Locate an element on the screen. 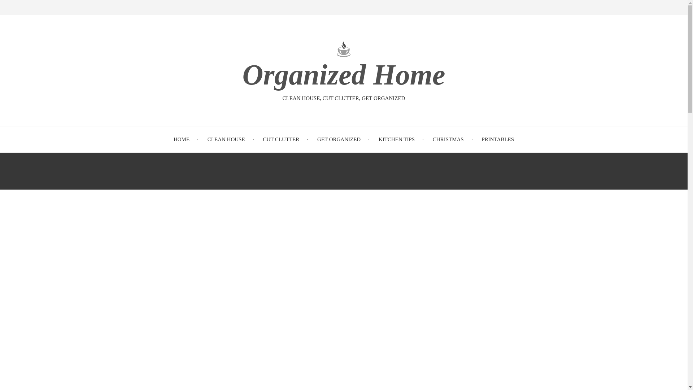  CLEAN HOUSE is located at coordinates (226, 139).